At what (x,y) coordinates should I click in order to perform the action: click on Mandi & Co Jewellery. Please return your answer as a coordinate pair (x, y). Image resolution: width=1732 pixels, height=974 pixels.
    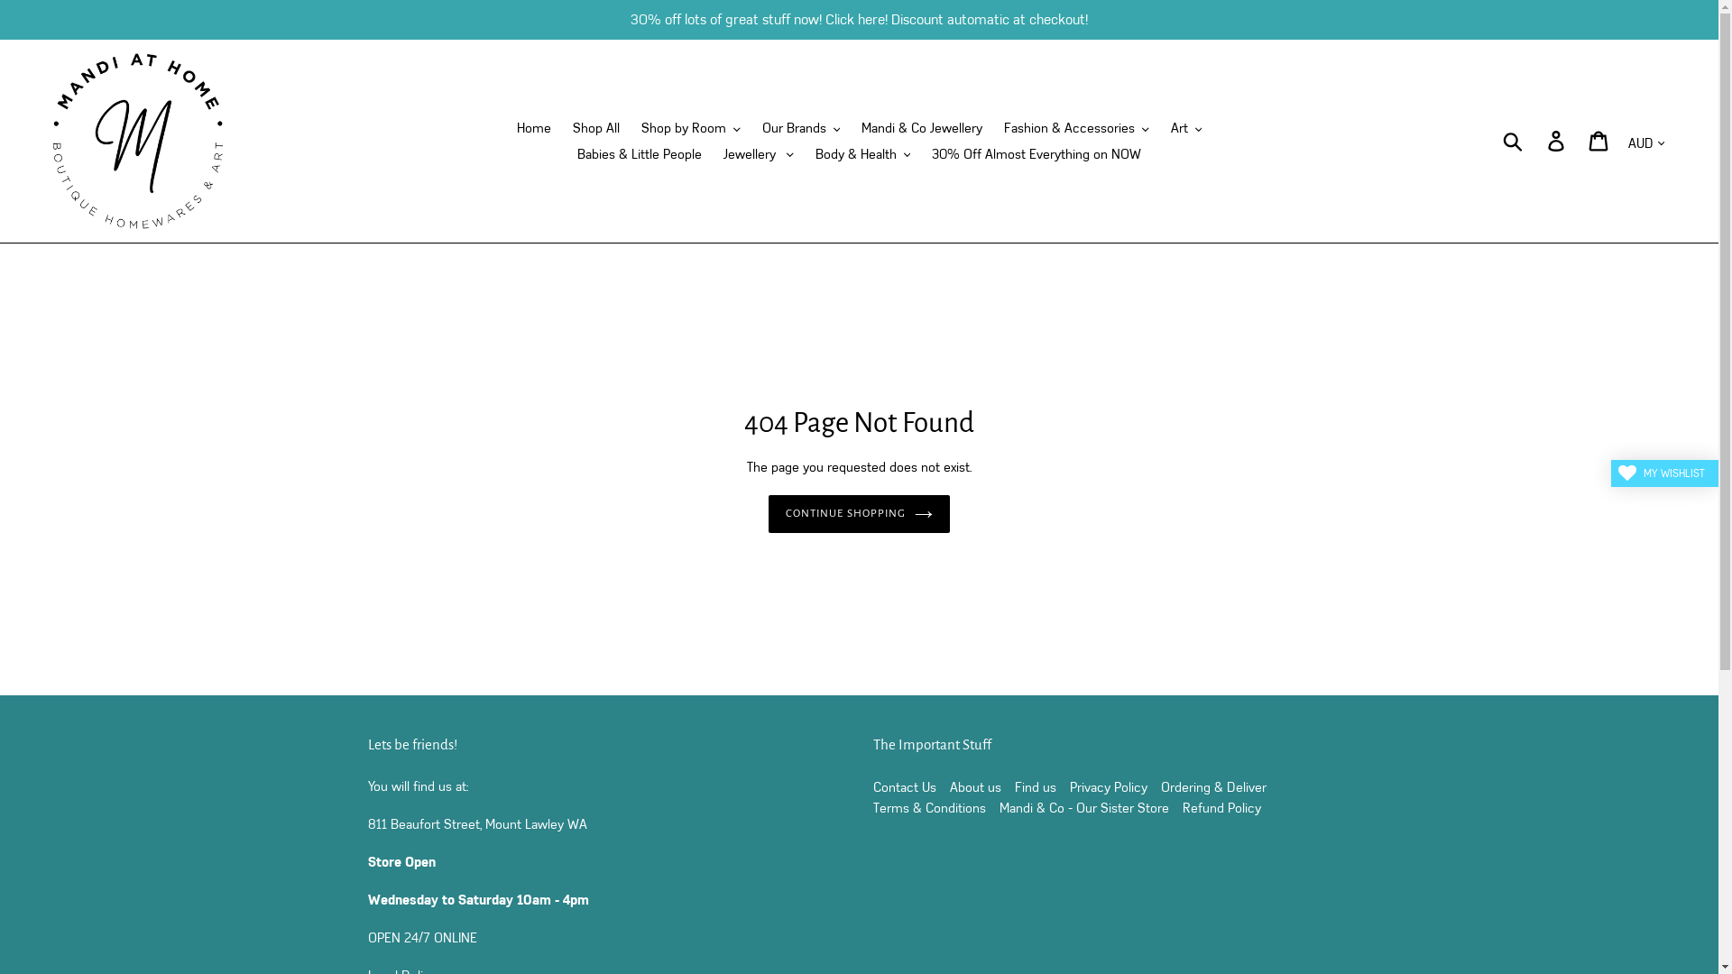
    Looking at the image, I should click on (922, 128).